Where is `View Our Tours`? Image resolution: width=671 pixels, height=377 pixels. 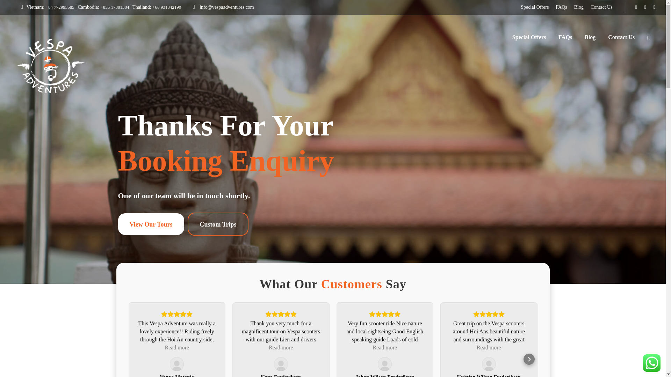 View Our Tours is located at coordinates (151, 224).